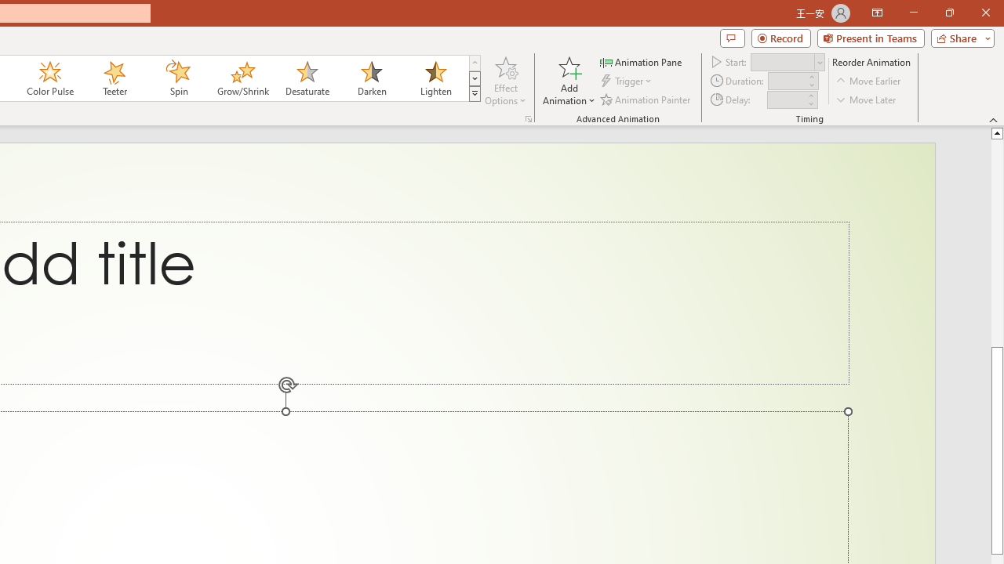 The height and width of the screenshot is (564, 1004). I want to click on Darken, so click(371, 78).